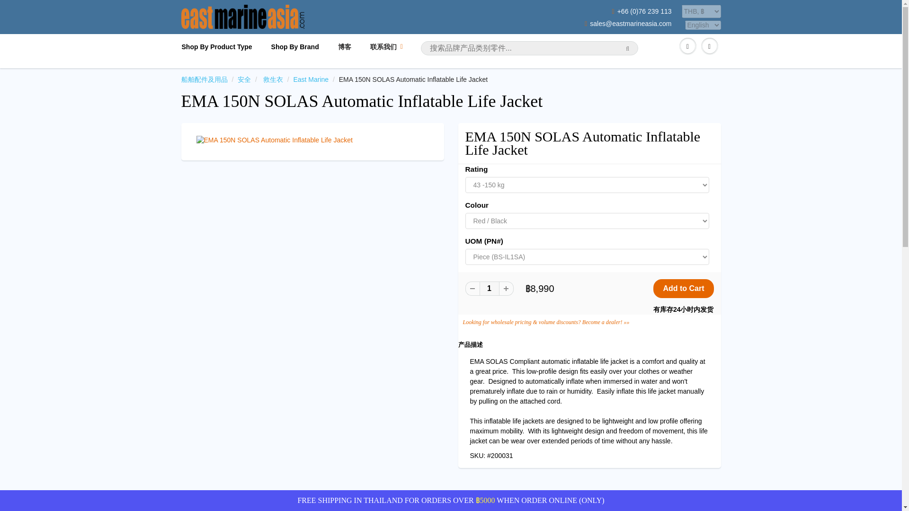  What do you see at coordinates (489, 289) in the screenshot?
I see `1` at bounding box center [489, 289].